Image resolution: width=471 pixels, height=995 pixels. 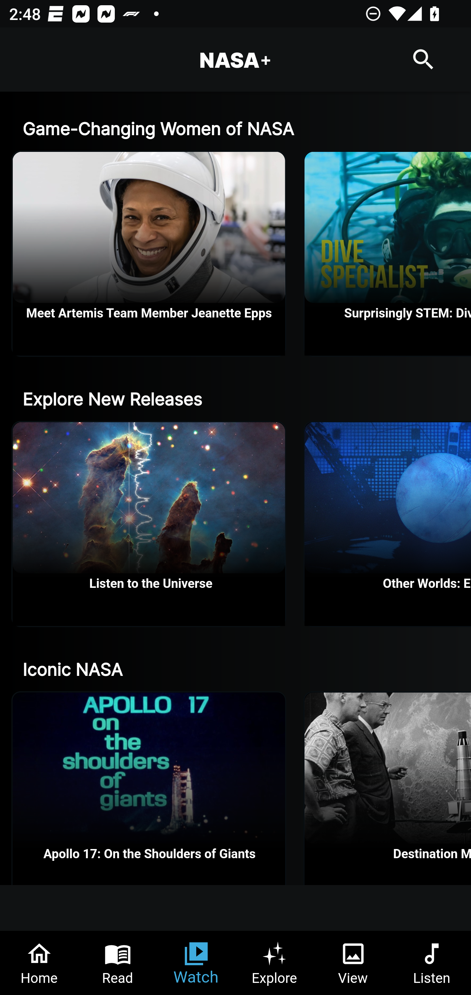 I want to click on Watch
Tab 3 of 6, so click(x=196, y=963).